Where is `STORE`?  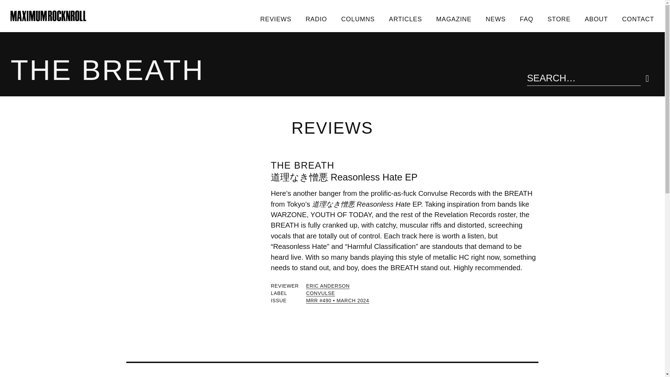
STORE is located at coordinates (559, 19).